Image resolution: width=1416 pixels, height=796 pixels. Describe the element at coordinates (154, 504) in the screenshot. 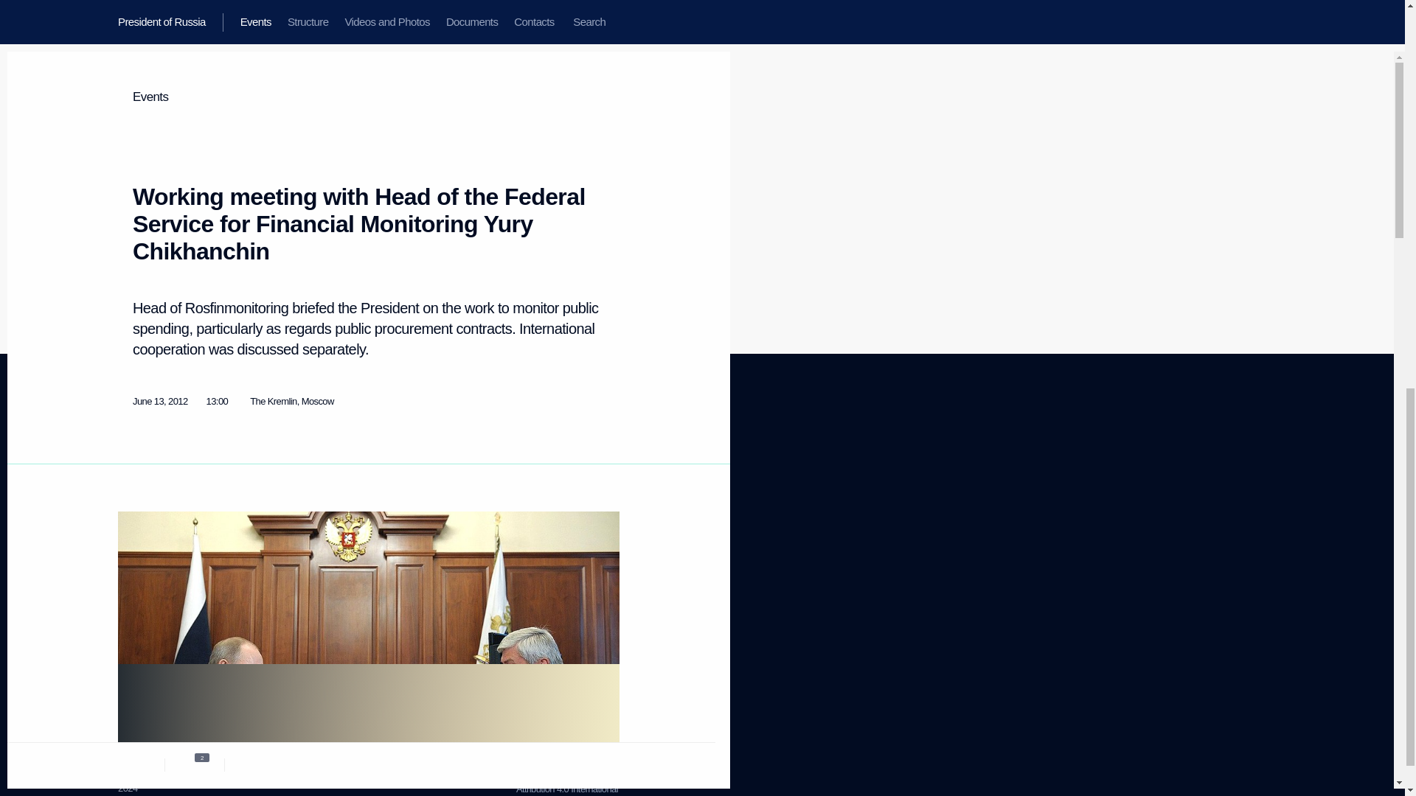

I see `Videos and Photos` at that location.